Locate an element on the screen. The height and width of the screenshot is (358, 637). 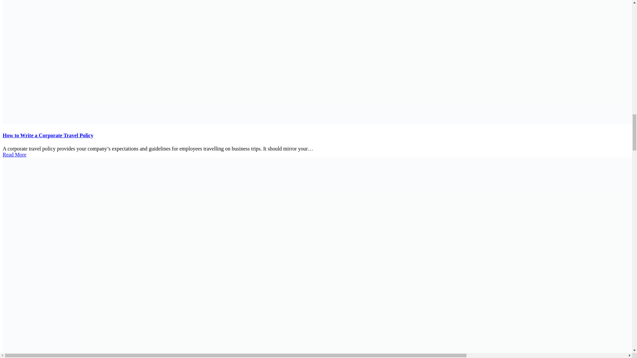
Read More is located at coordinates (15, 154).